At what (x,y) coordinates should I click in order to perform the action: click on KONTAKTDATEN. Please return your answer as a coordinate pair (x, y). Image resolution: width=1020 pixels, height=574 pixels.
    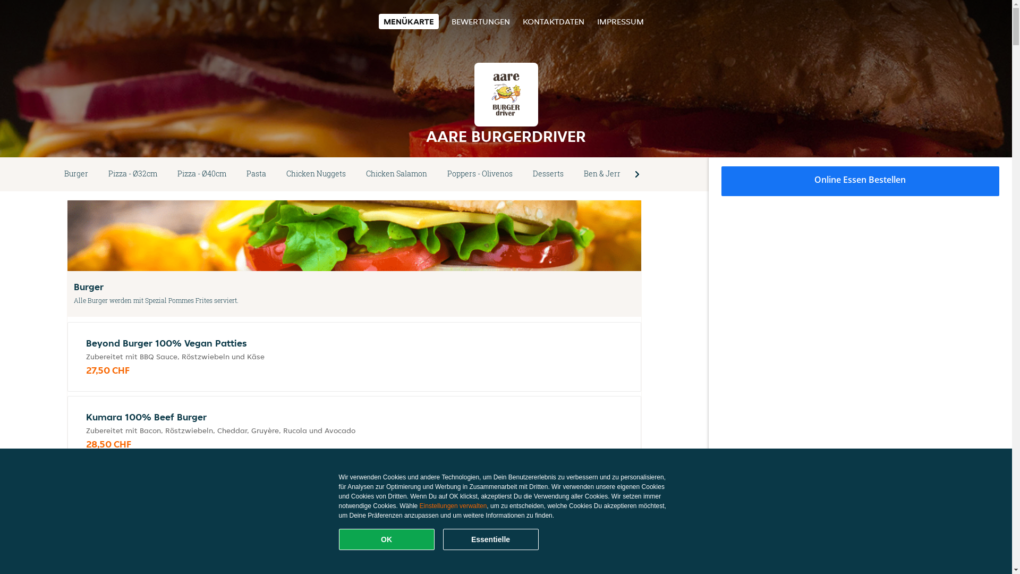
    Looking at the image, I should click on (554, 21).